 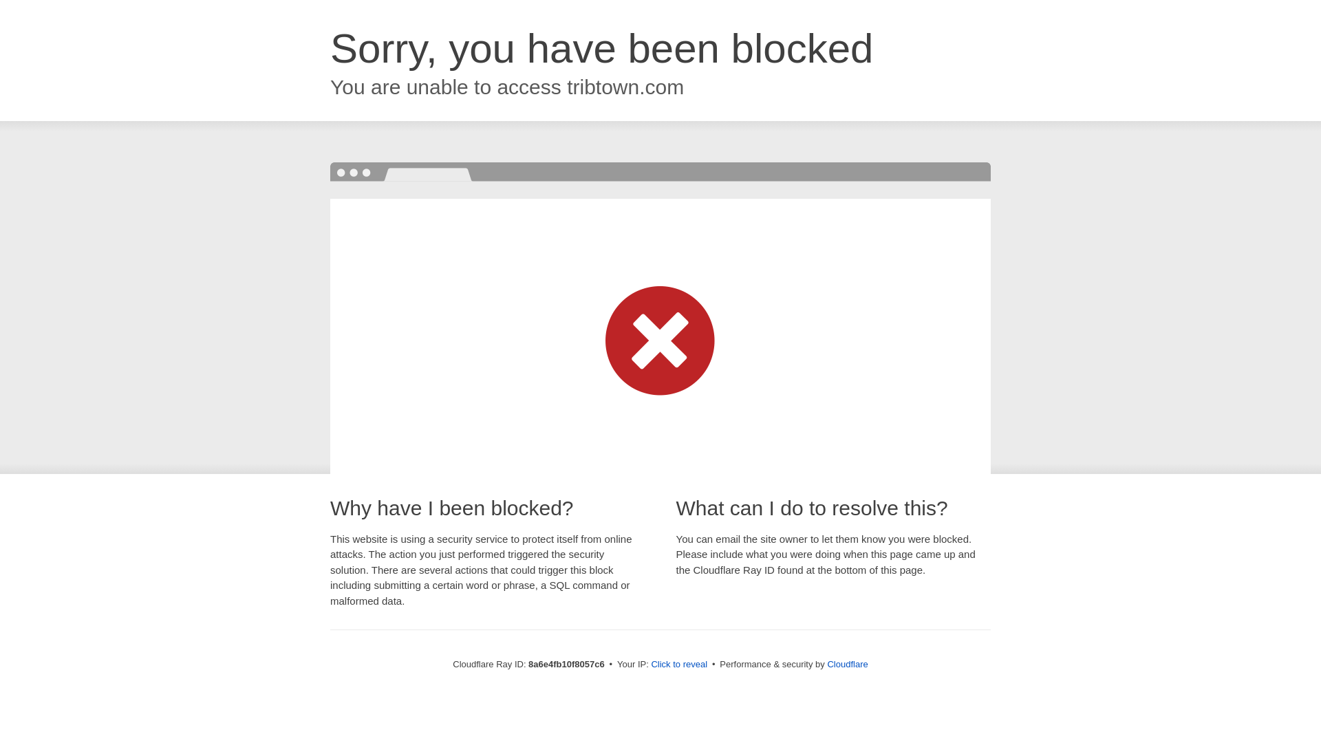 What do you see at coordinates (678, 665) in the screenshot?
I see `Click to reveal` at bounding box center [678, 665].